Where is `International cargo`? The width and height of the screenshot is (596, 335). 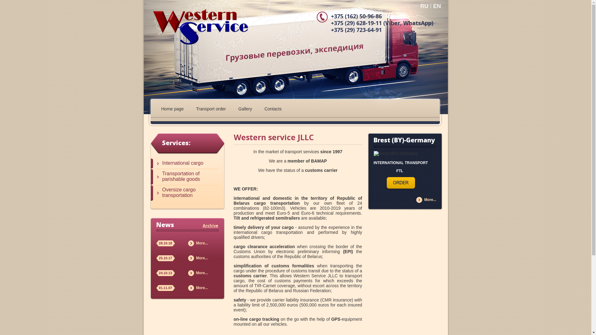 International cargo is located at coordinates (184, 163).